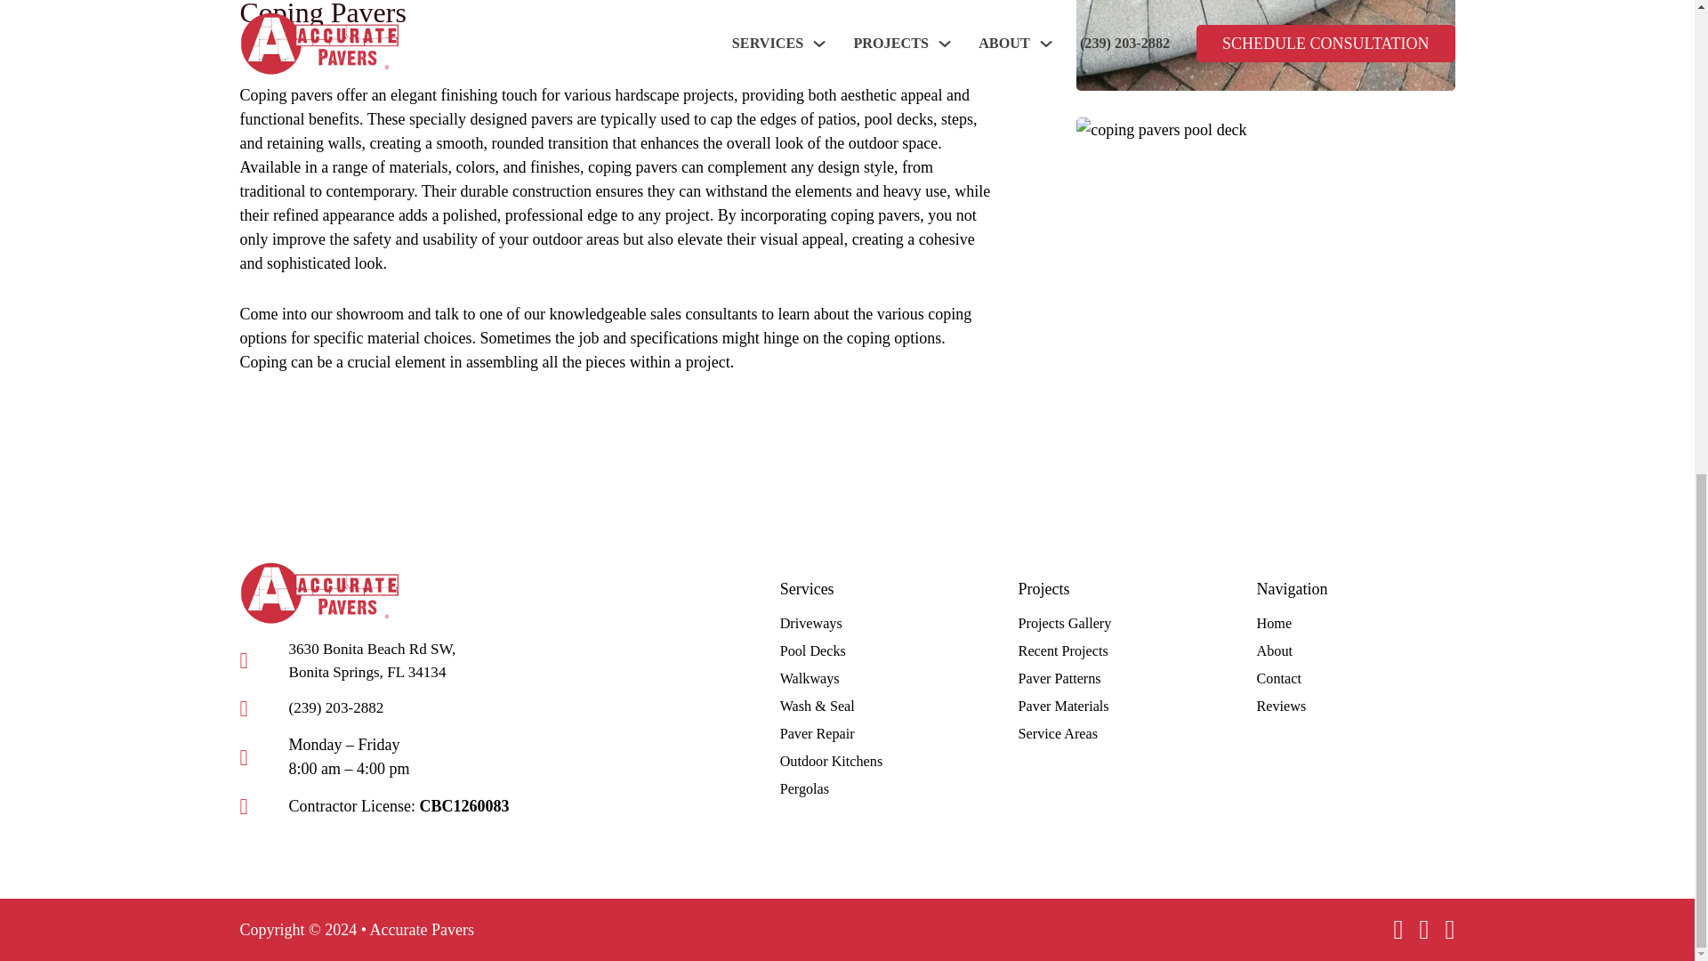 This screenshot has height=961, width=1708. I want to click on Paver Repair, so click(818, 734).